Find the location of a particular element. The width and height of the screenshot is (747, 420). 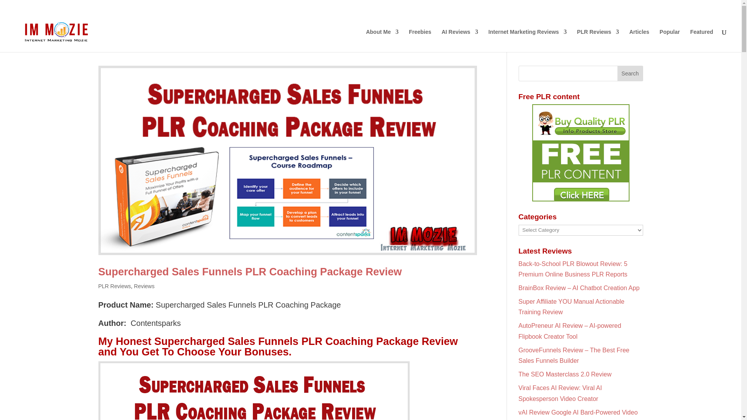

Freebies is located at coordinates (420, 40).